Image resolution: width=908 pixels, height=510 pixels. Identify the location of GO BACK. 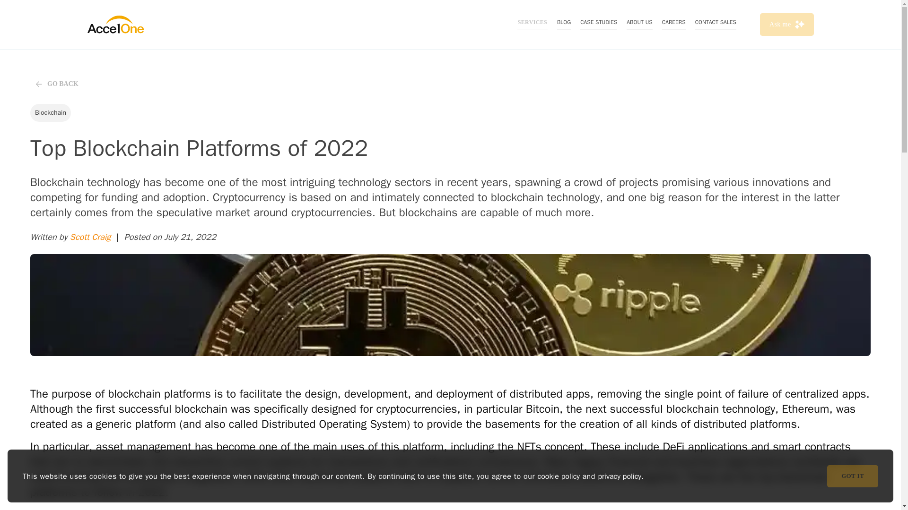
(106, 84).